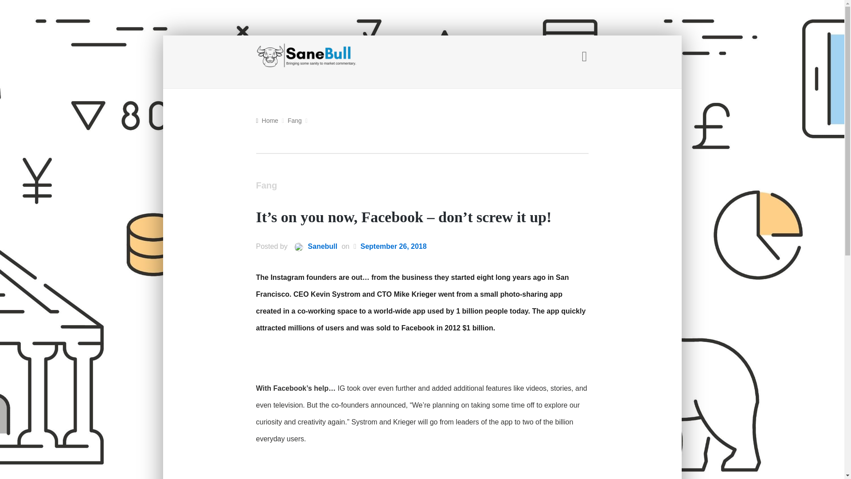  Describe the element at coordinates (393, 247) in the screenshot. I see `posted on September 26, 2018` at that location.